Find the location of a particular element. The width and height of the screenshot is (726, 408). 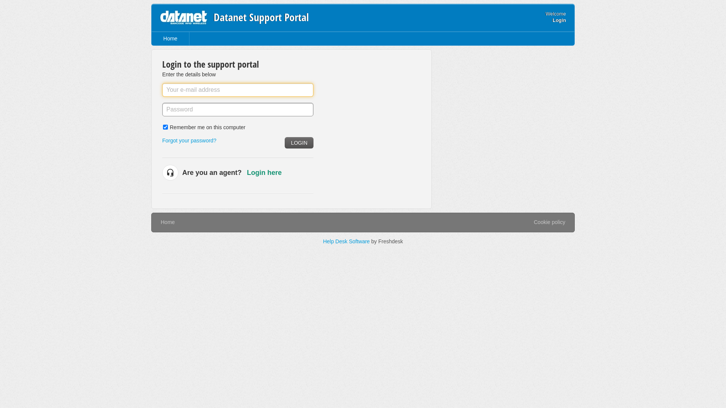

Help Desk Software is located at coordinates (347, 241).